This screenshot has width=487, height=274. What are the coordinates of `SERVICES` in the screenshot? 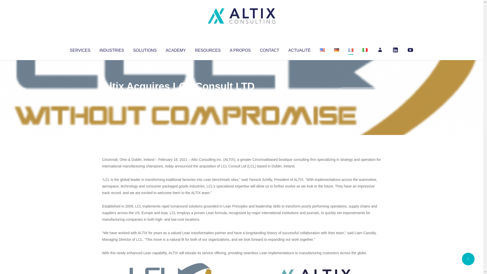 It's located at (80, 49).